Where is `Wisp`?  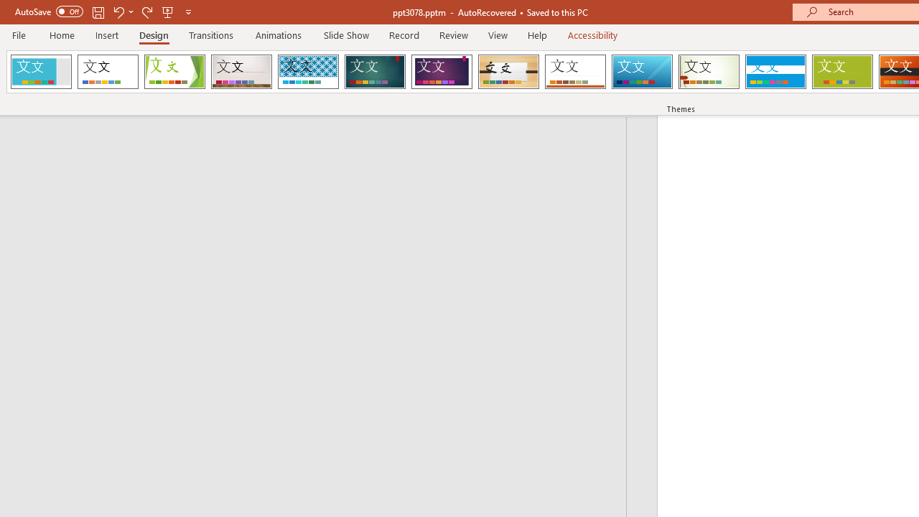
Wisp is located at coordinates (709, 72).